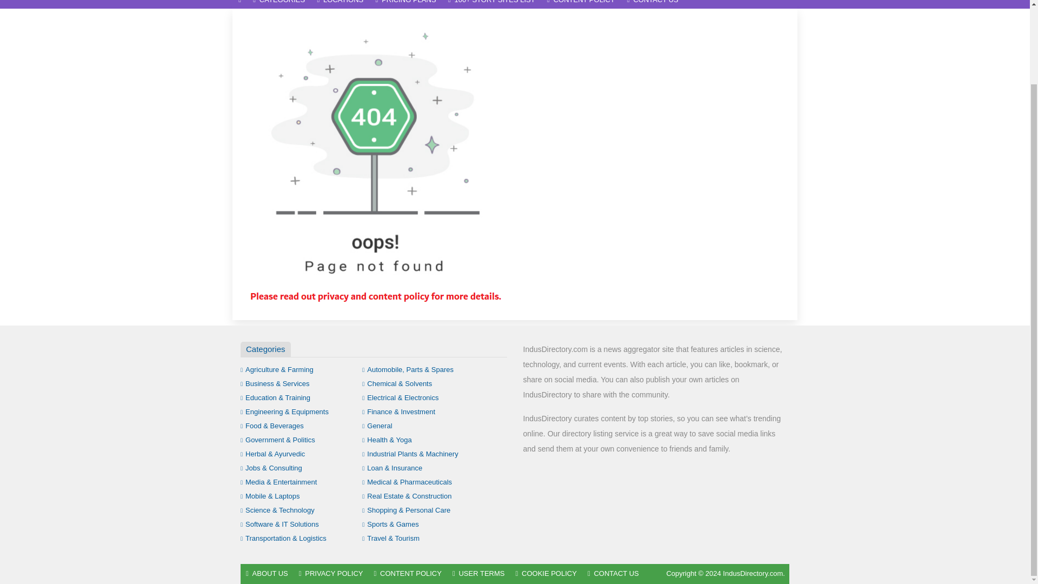  Describe the element at coordinates (581, 4) in the screenshot. I see `CONTENT POLICY` at that location.